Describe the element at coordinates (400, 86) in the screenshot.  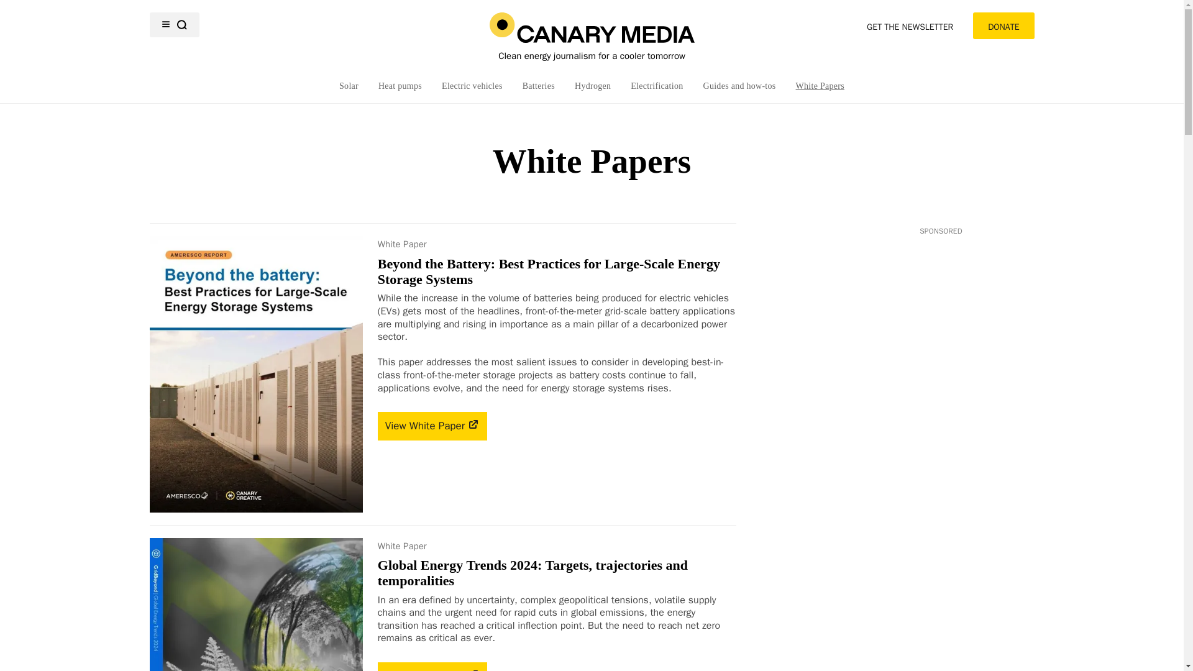
I see `Heat pumps` at that location.